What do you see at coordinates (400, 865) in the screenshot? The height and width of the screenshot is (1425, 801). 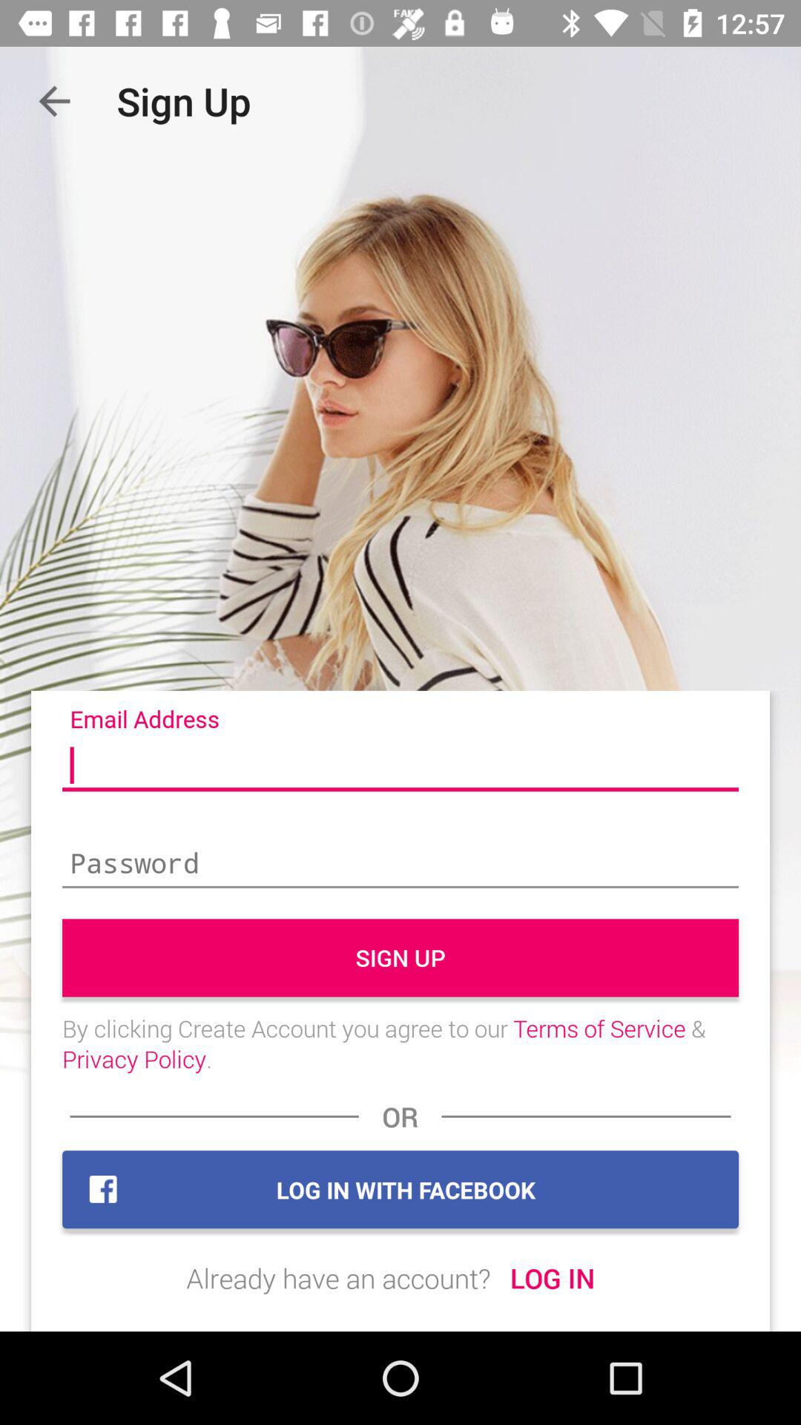 I see `enter password` at bounding box center [400, 865].